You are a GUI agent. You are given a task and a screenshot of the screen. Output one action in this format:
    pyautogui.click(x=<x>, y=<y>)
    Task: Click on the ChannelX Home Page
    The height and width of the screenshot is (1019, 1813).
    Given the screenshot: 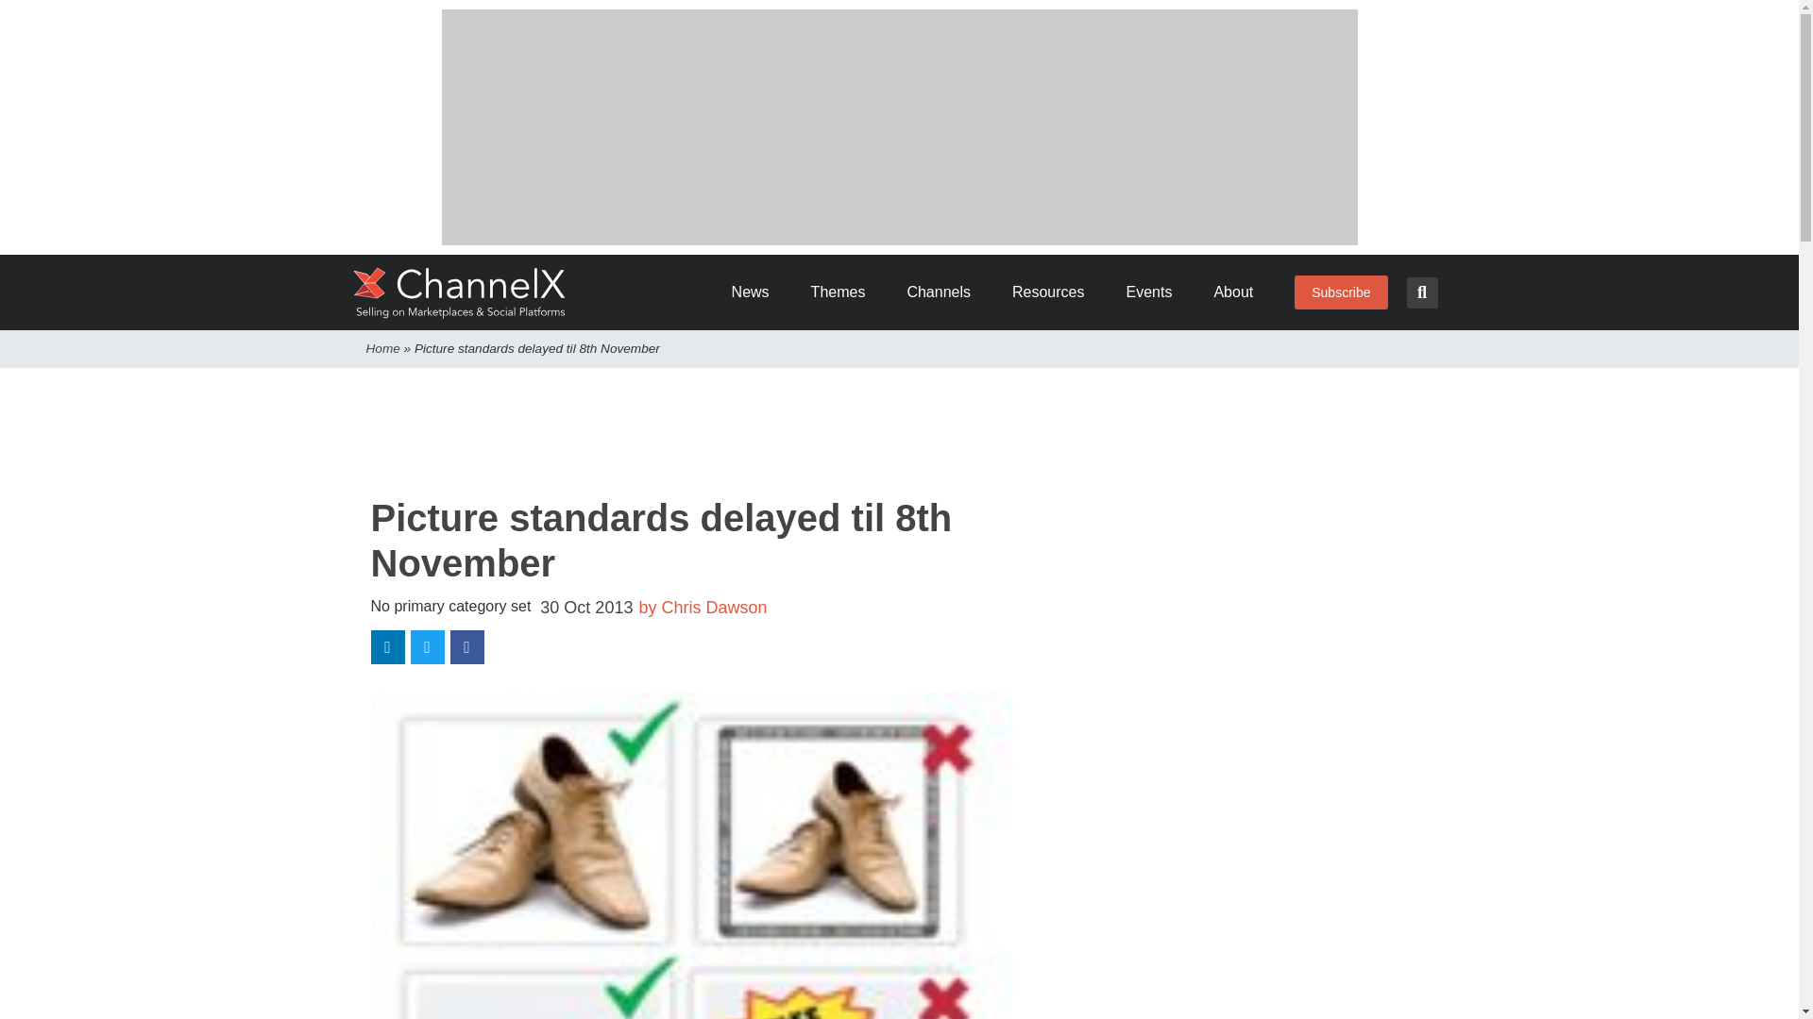 What is the action you would take?
    pyautogui.click(x=460, y=292)
    